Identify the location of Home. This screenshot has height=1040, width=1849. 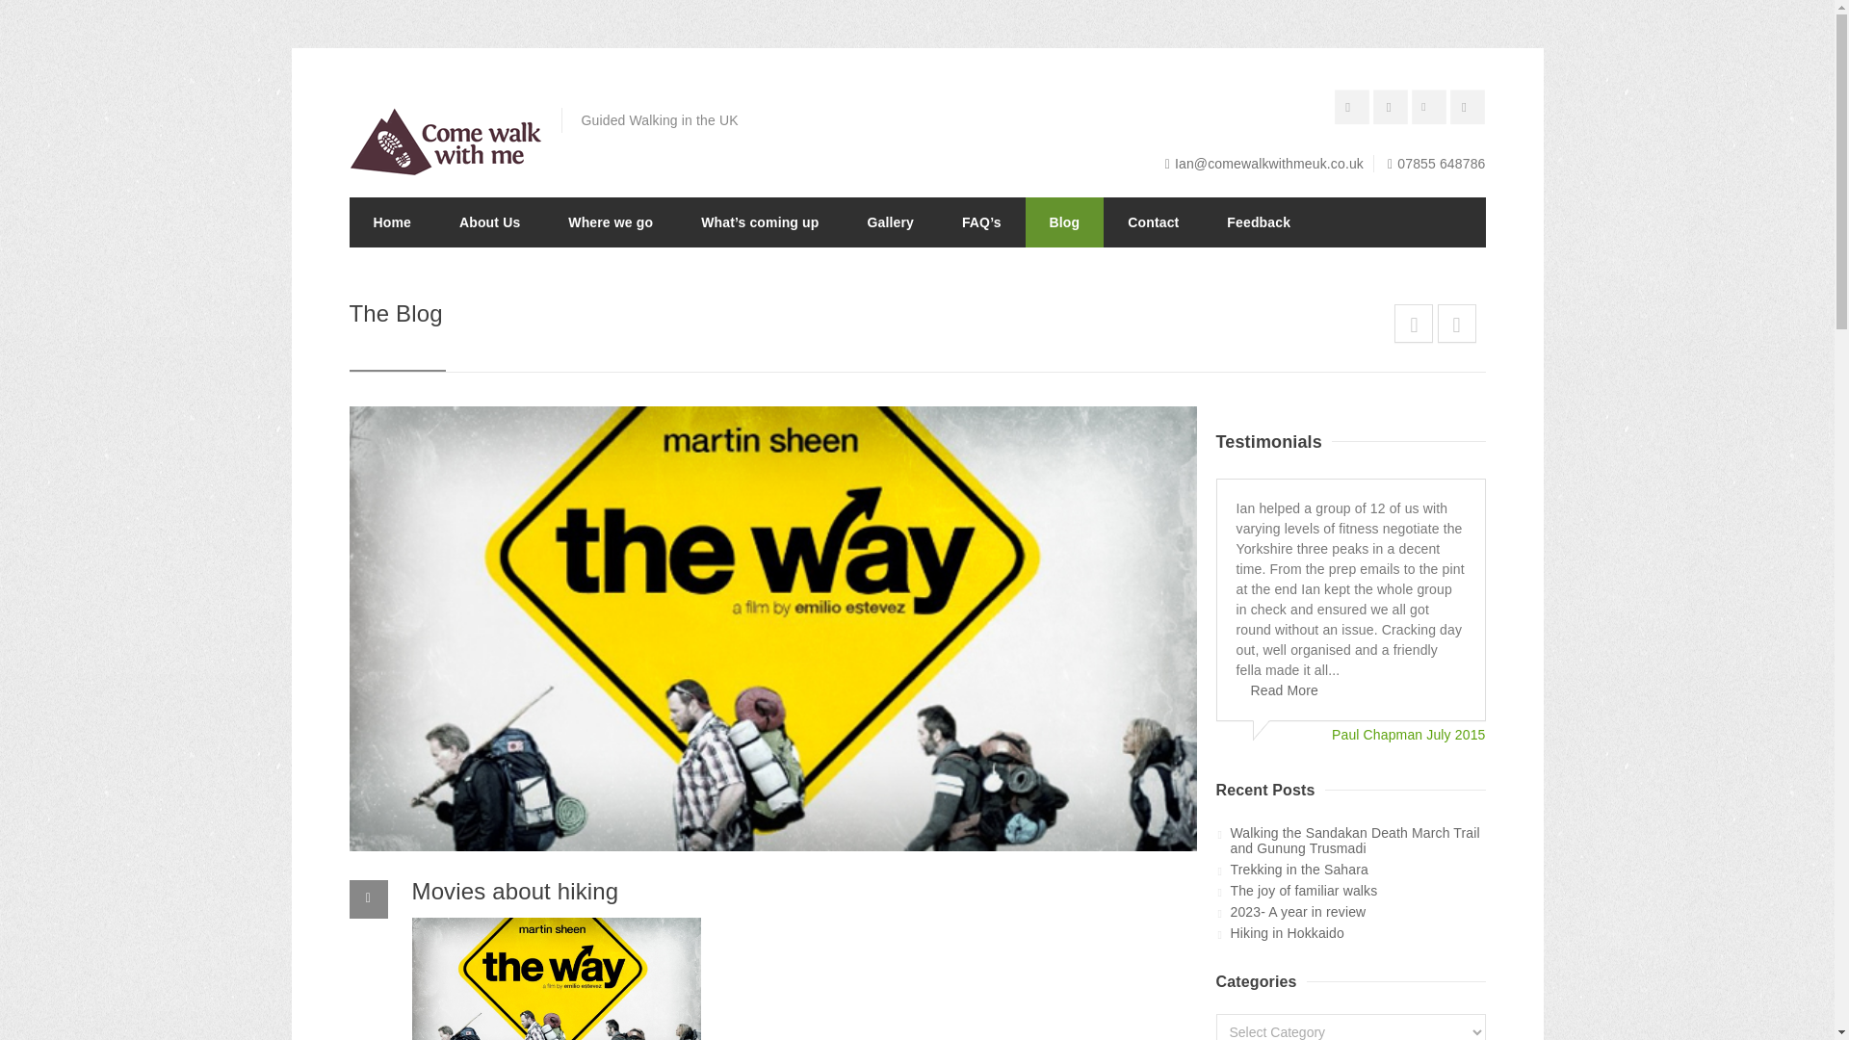
(391, 221).